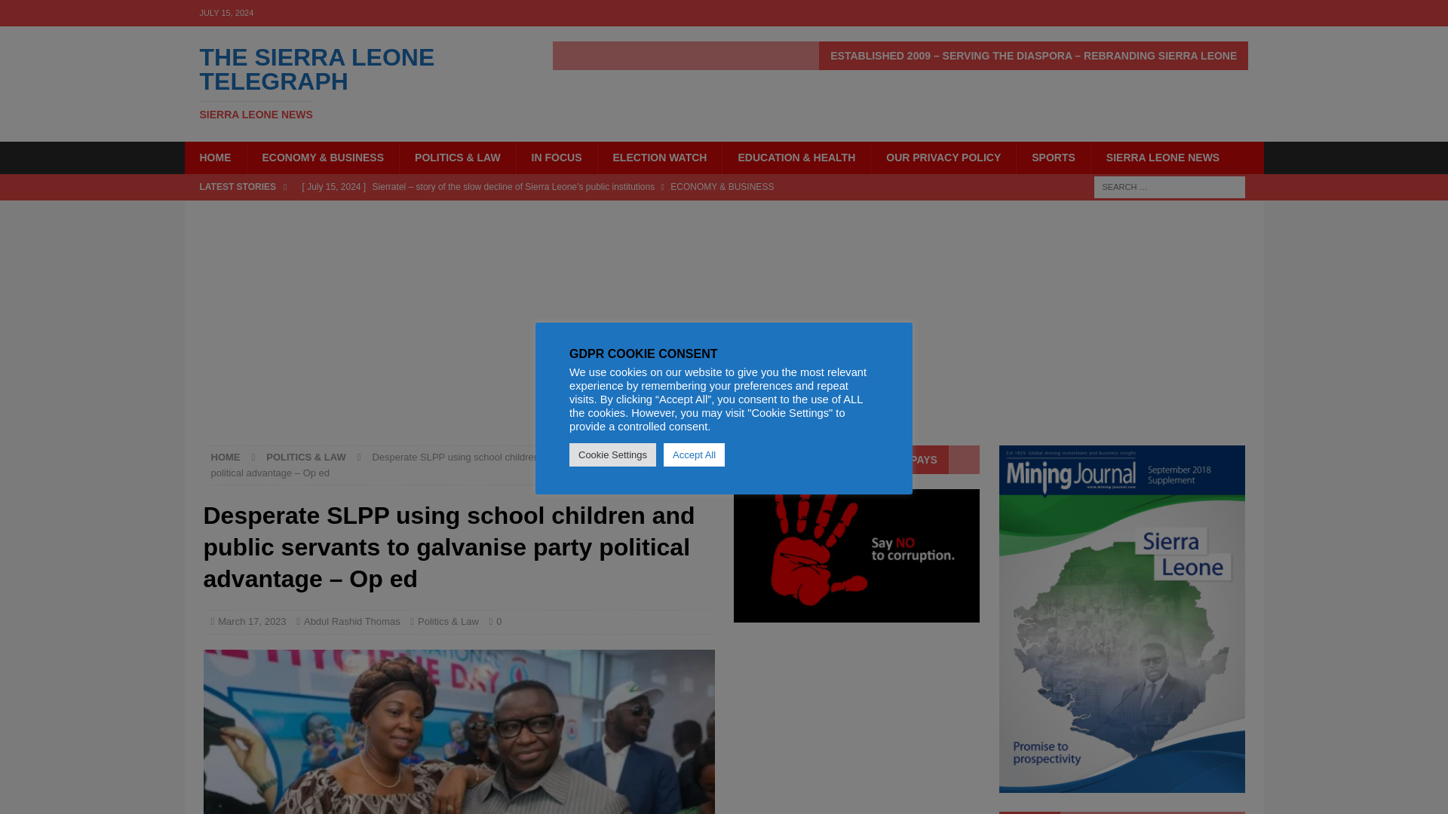 Image resolution: width=1448 pixels, height=814 pixels. Describe the element at coordinates (354, 83) in the screenshot. I see `SPORTS` at that location.